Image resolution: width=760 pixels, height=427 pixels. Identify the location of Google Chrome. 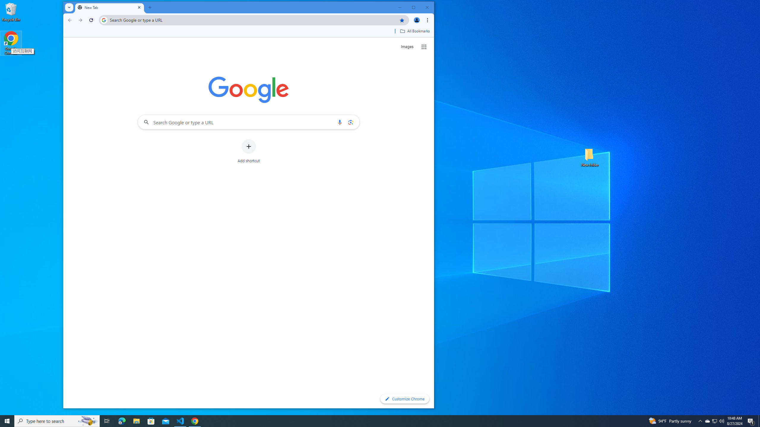
(11, 43).